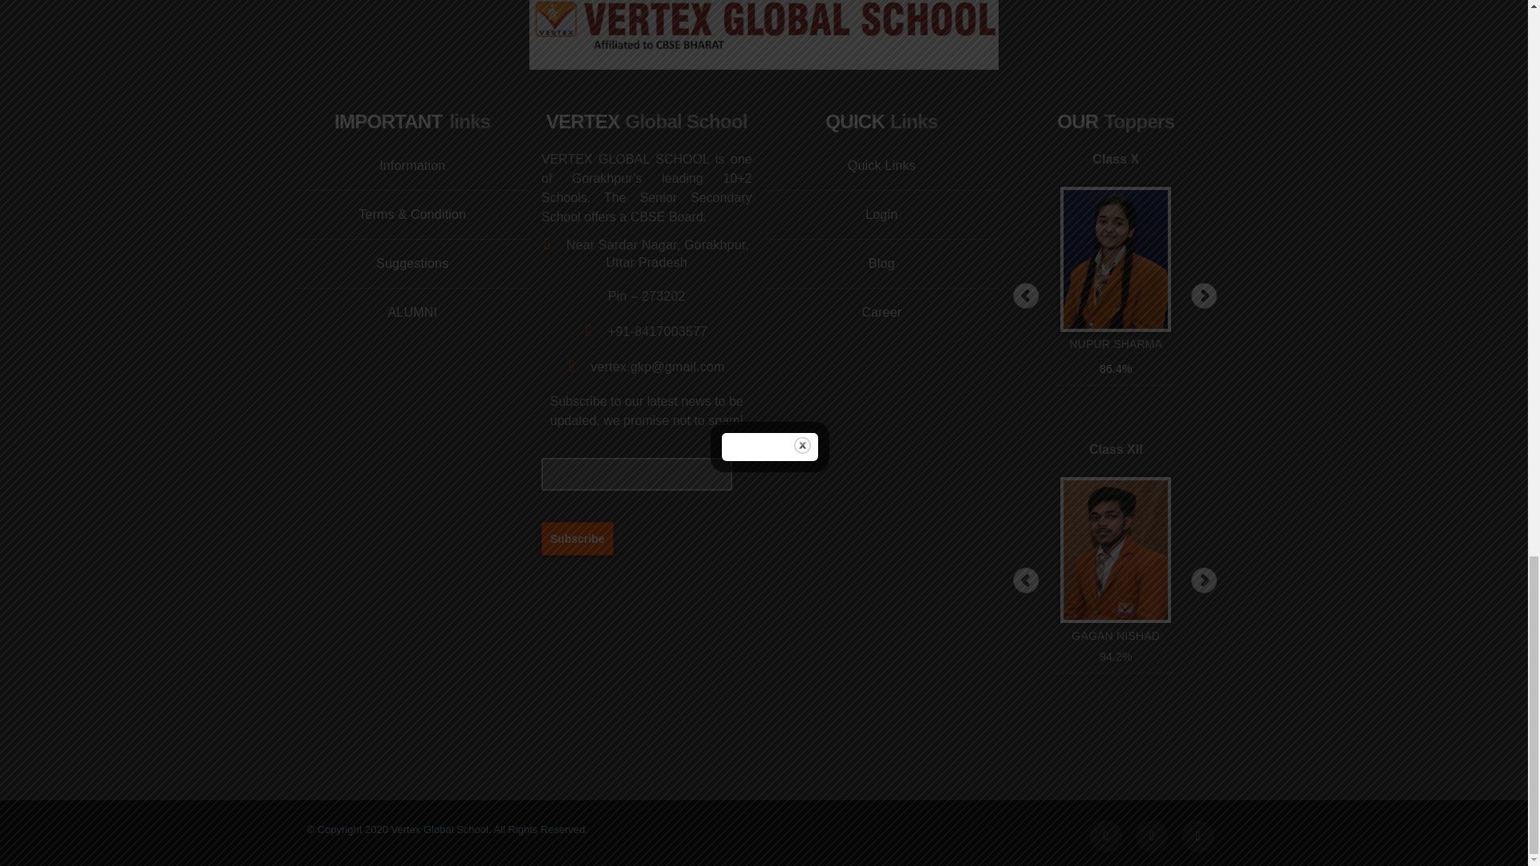  I want to click on Subscribe, so click(577, 538).